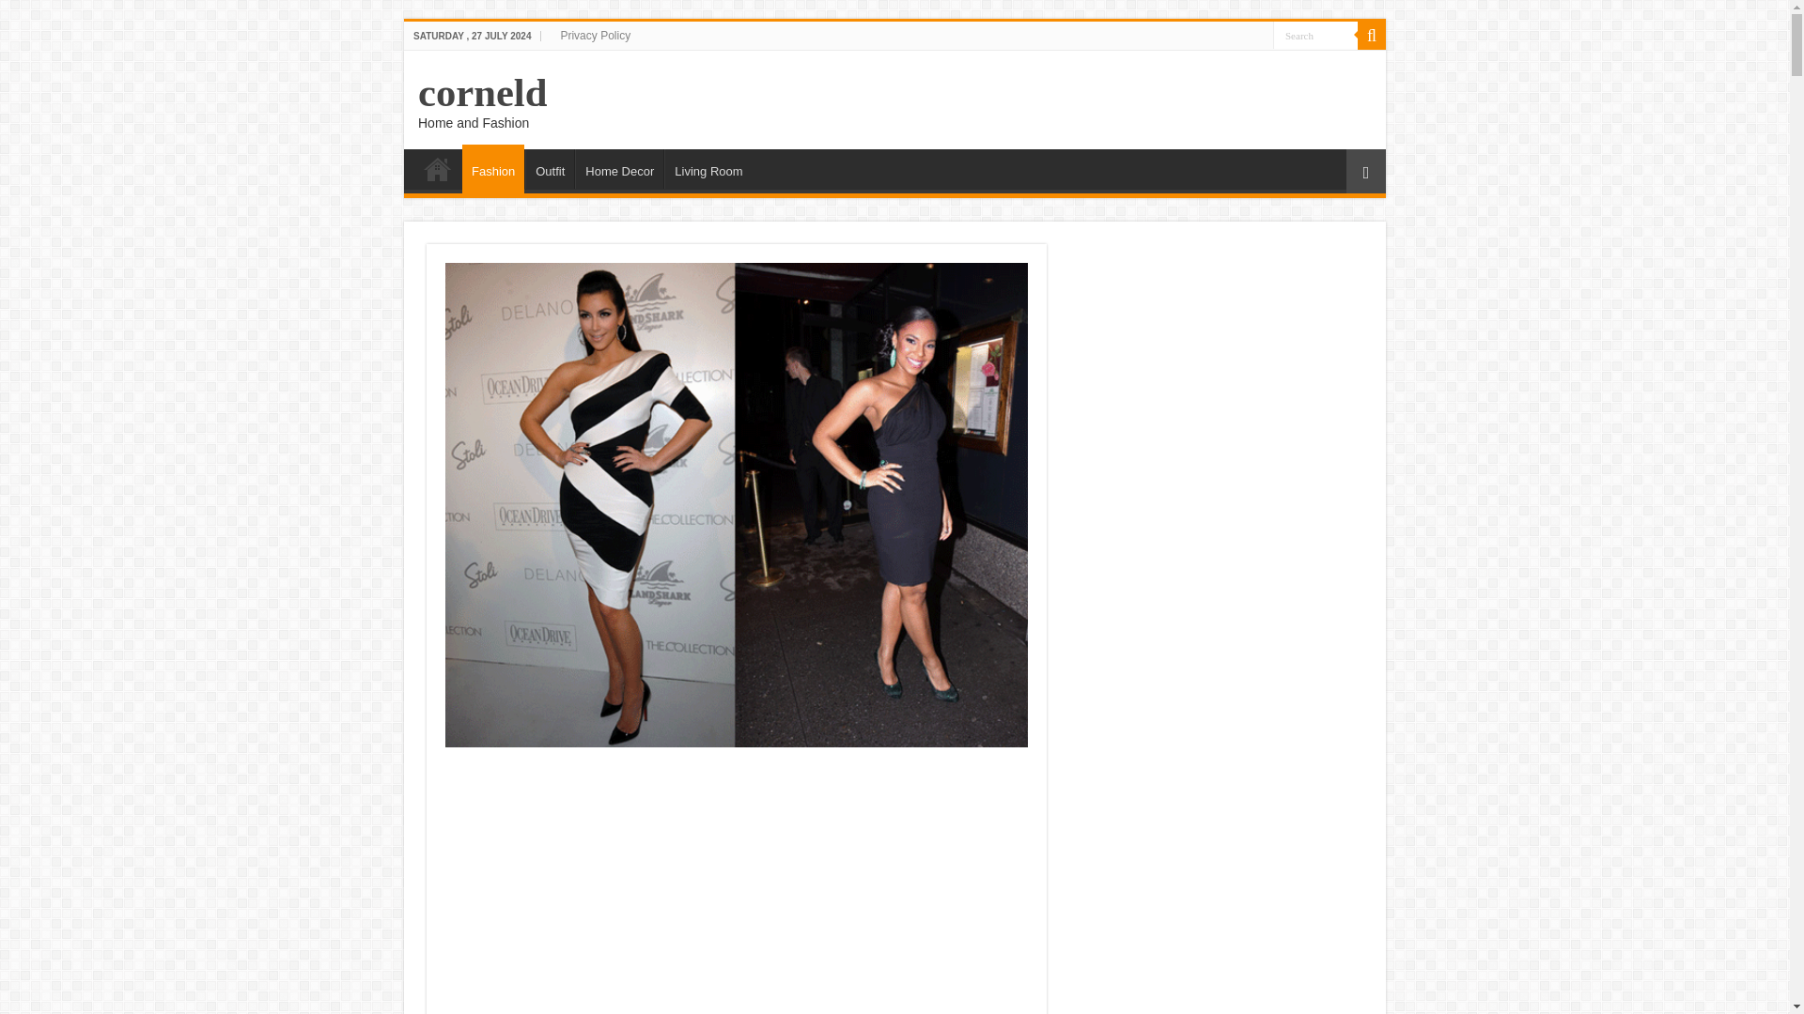 This screenshot has height=1014, width=1804. What do you see at coordinates (492, 169) in the screenshot?
I see `Fashion` at bounding box center [492, 169].